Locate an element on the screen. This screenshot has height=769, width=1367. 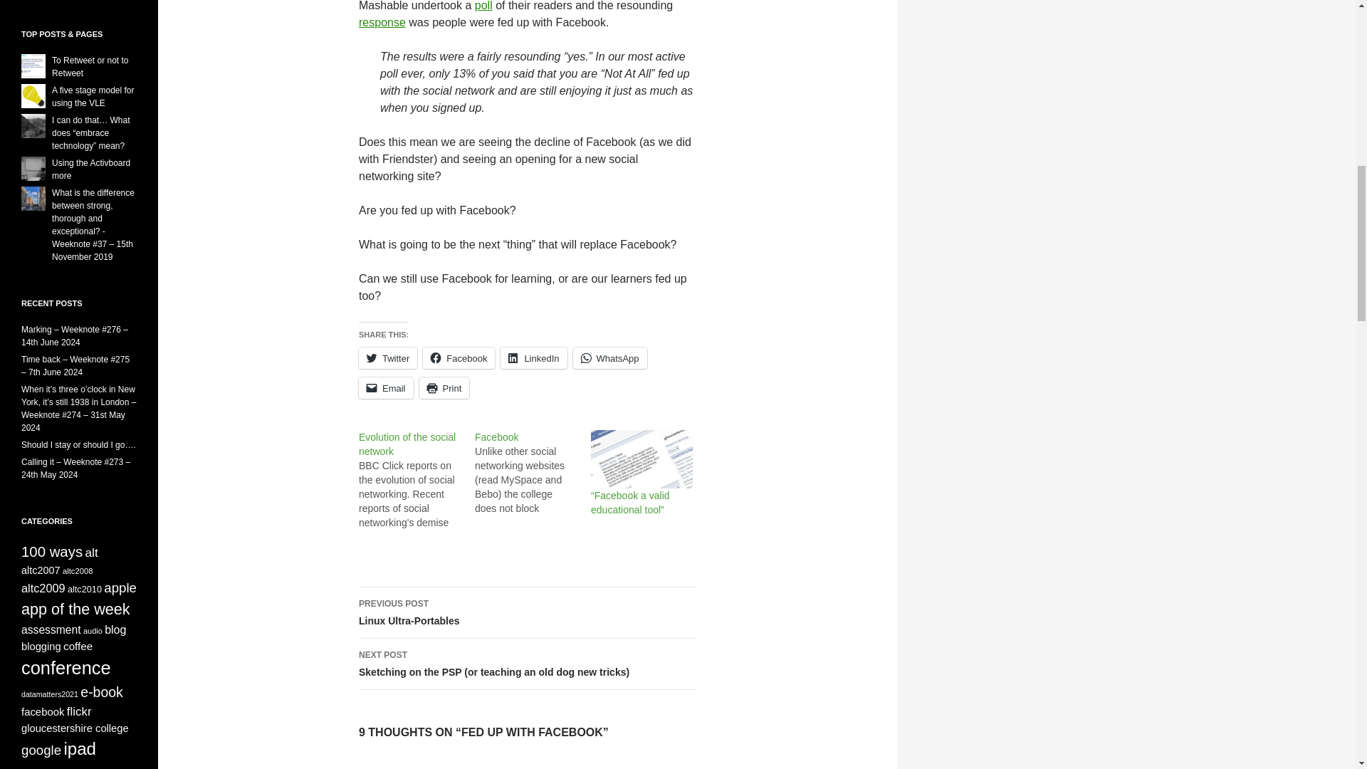
Click to share on Facebook is located at coordinates (459, 358).